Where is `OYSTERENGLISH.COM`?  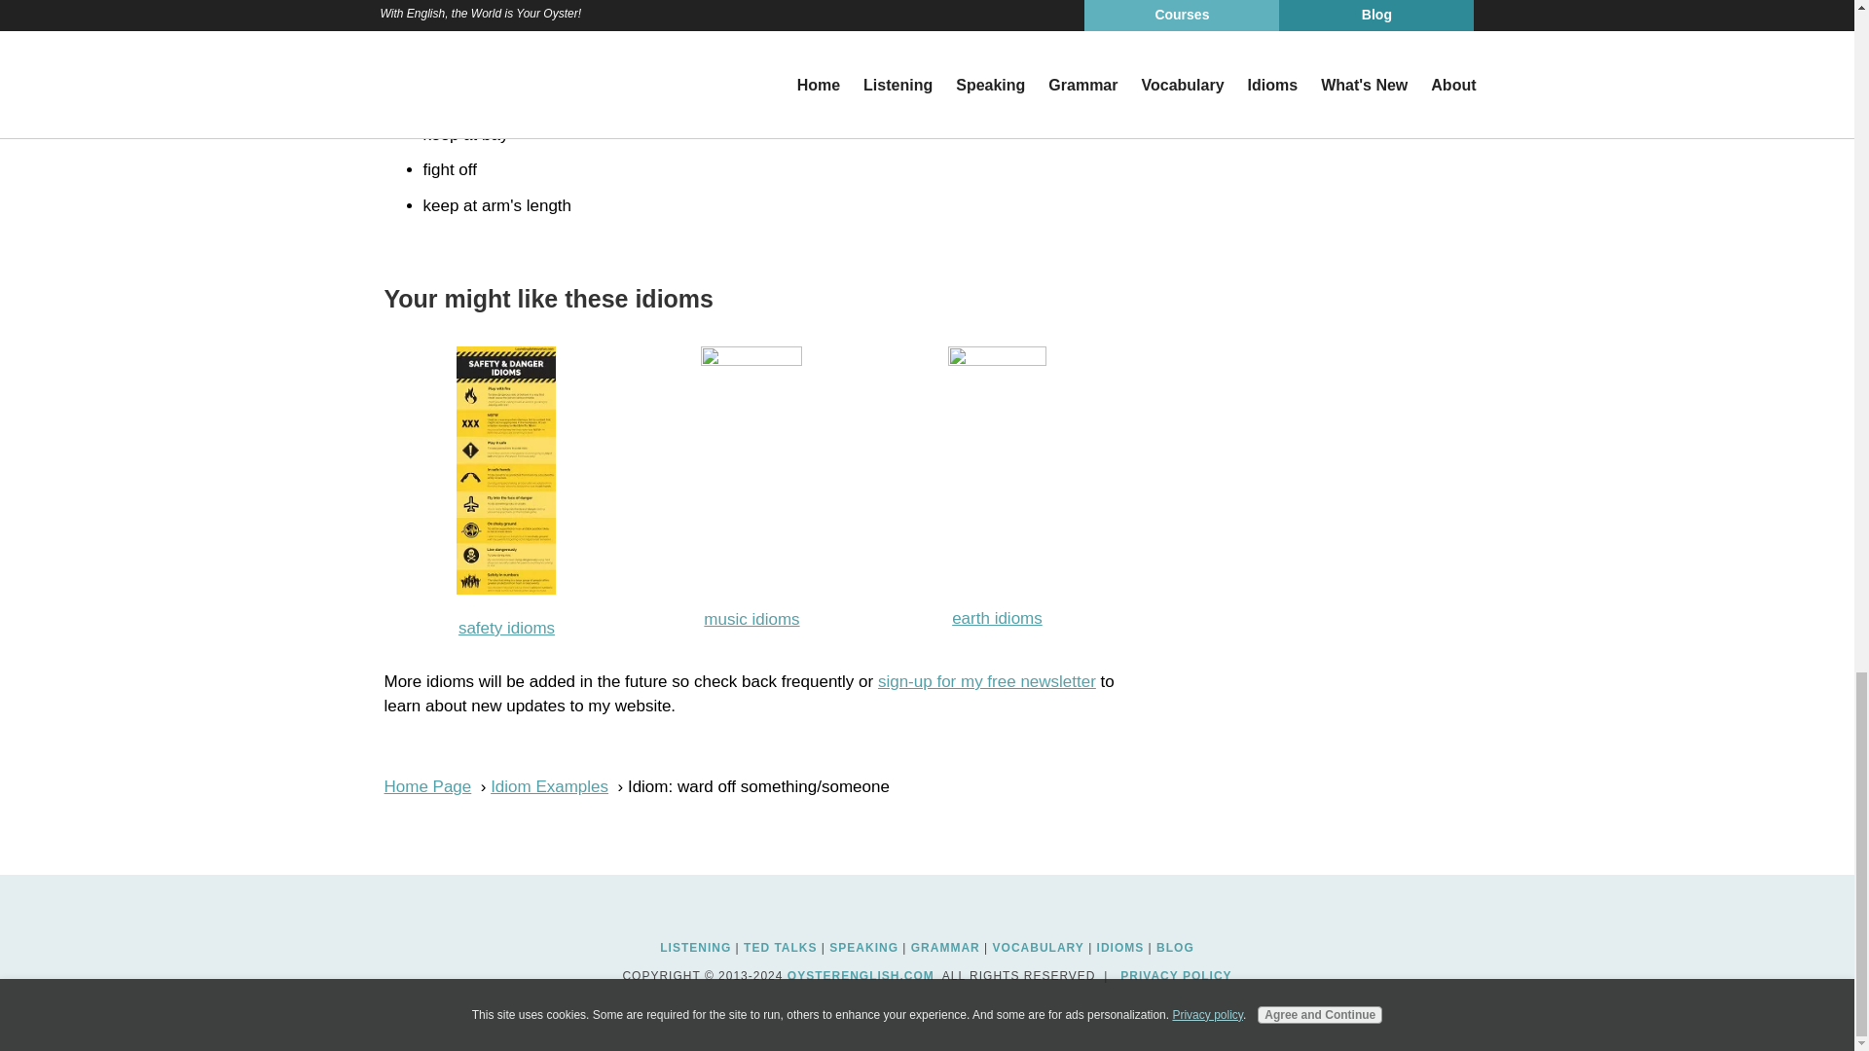
OYSTERENGLISH.COM is located at coordinates (861, 975).